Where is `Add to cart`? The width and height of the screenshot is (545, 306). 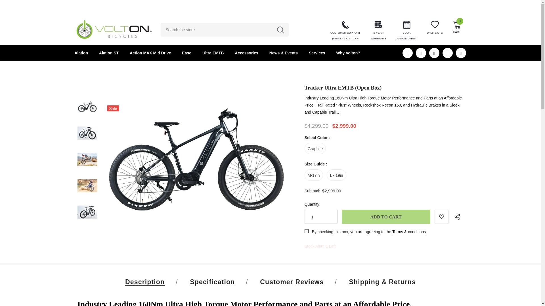 Add to cart is located at coordinates (109, 53).